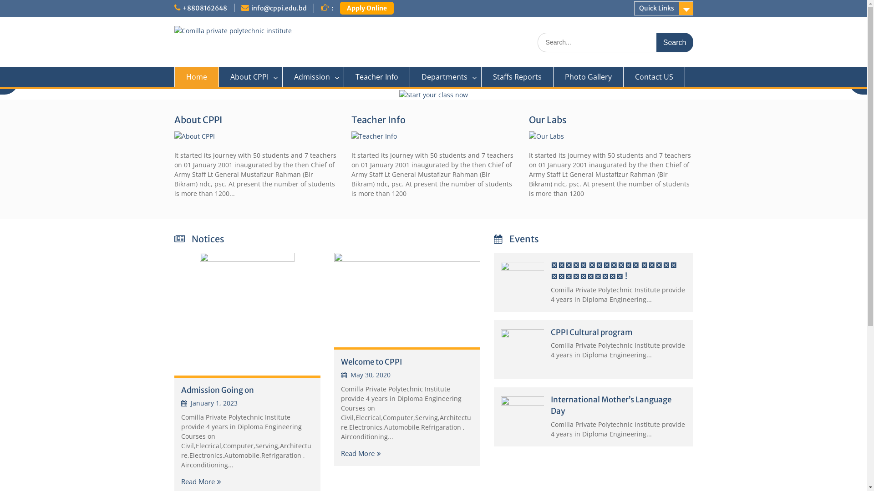 Image resolution: width=874 pixels, height=491 pixels. What do you see at coordinates (518, 77) in the screenshot?
I see `Staffs Reports` at bounding box center [518, 77].